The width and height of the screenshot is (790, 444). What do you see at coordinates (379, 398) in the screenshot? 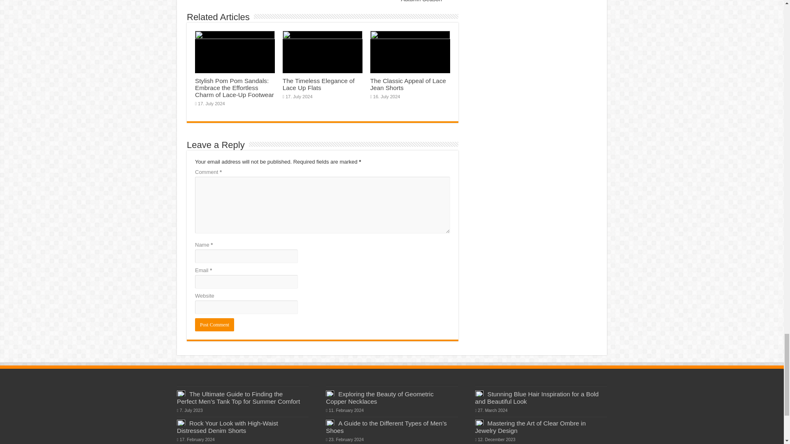
I see `Exploring the Beauty of Geometric Copper Necklaces` at bounding box center [379, 398].